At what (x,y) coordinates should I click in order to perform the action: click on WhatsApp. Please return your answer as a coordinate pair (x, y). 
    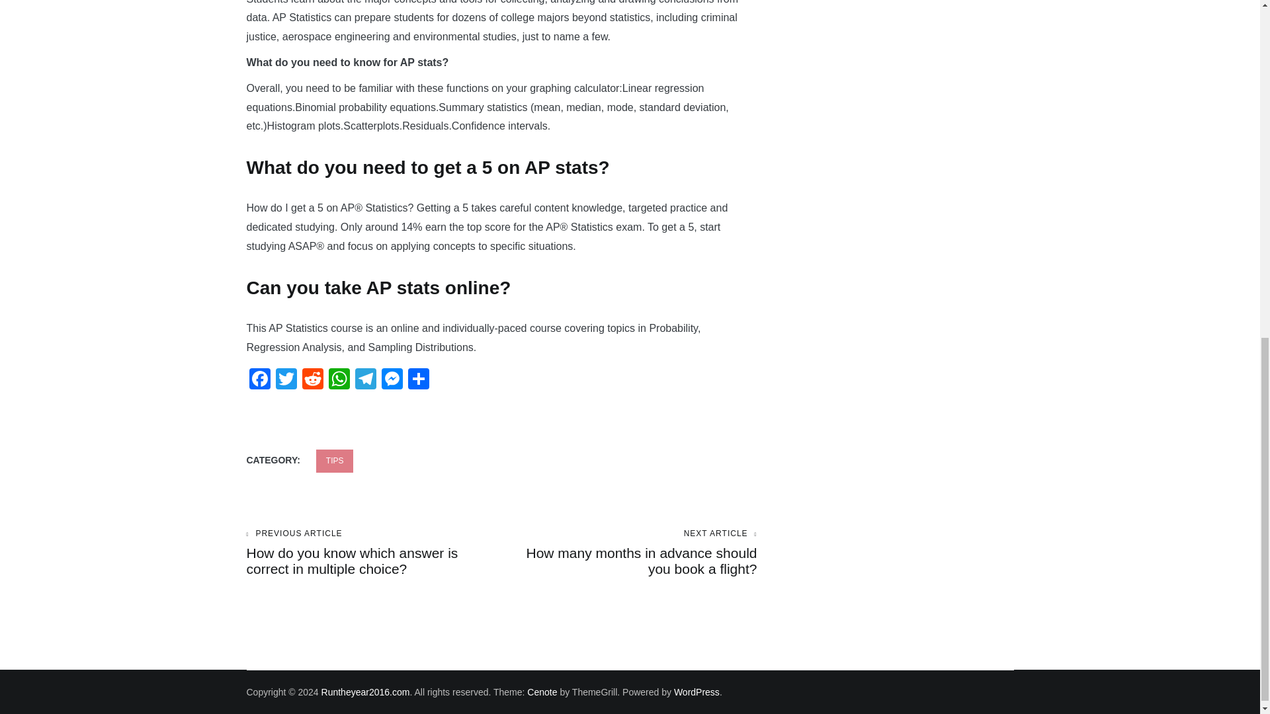
    Looking at the image, I should click on (338, 381).